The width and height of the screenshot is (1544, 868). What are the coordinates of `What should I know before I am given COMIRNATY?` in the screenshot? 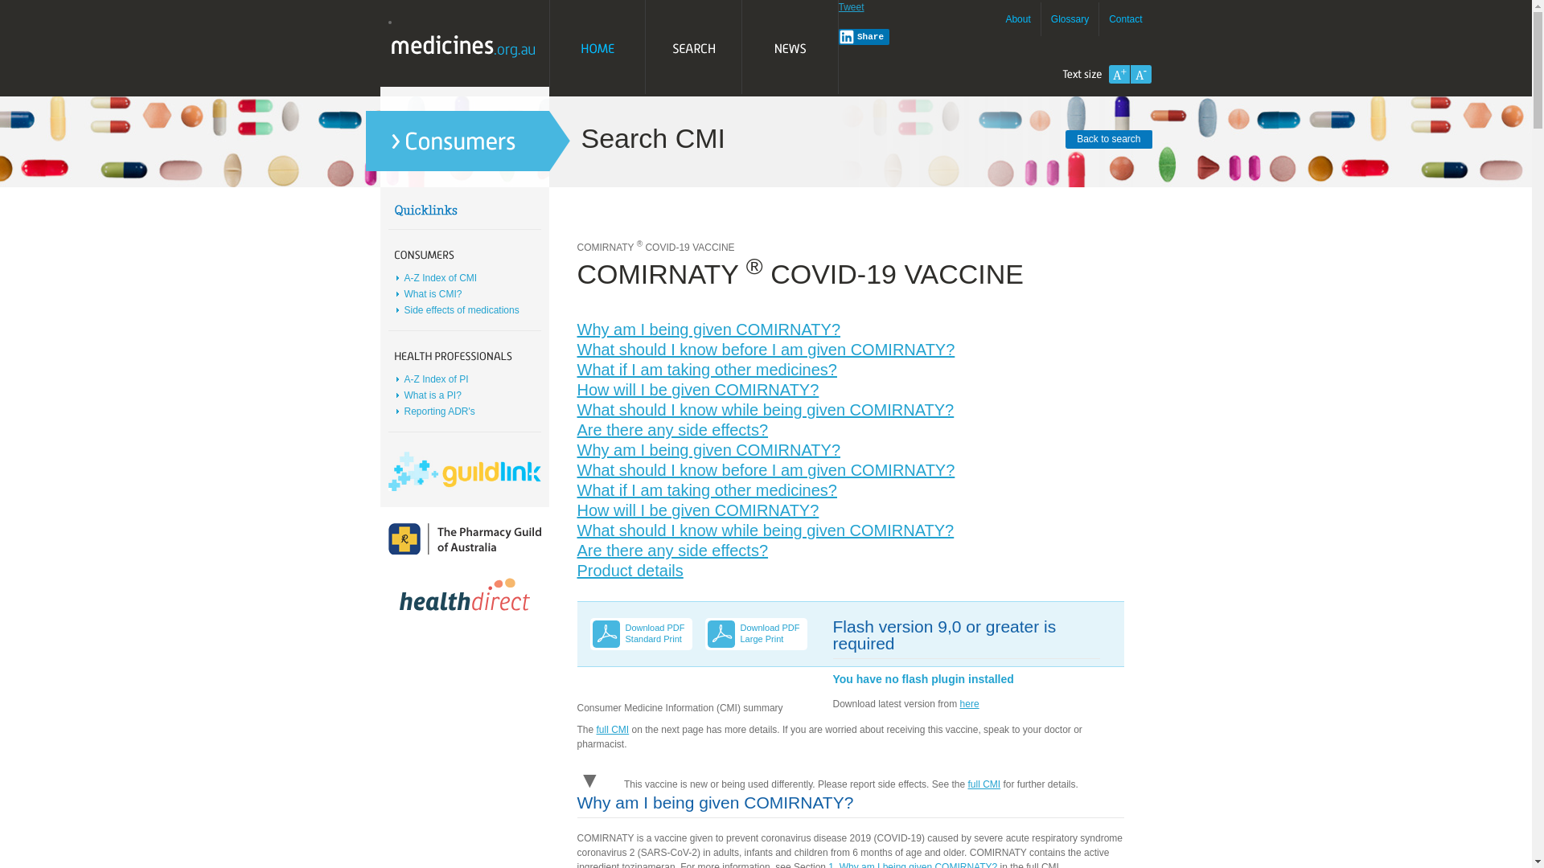 It's located at (766, 350).